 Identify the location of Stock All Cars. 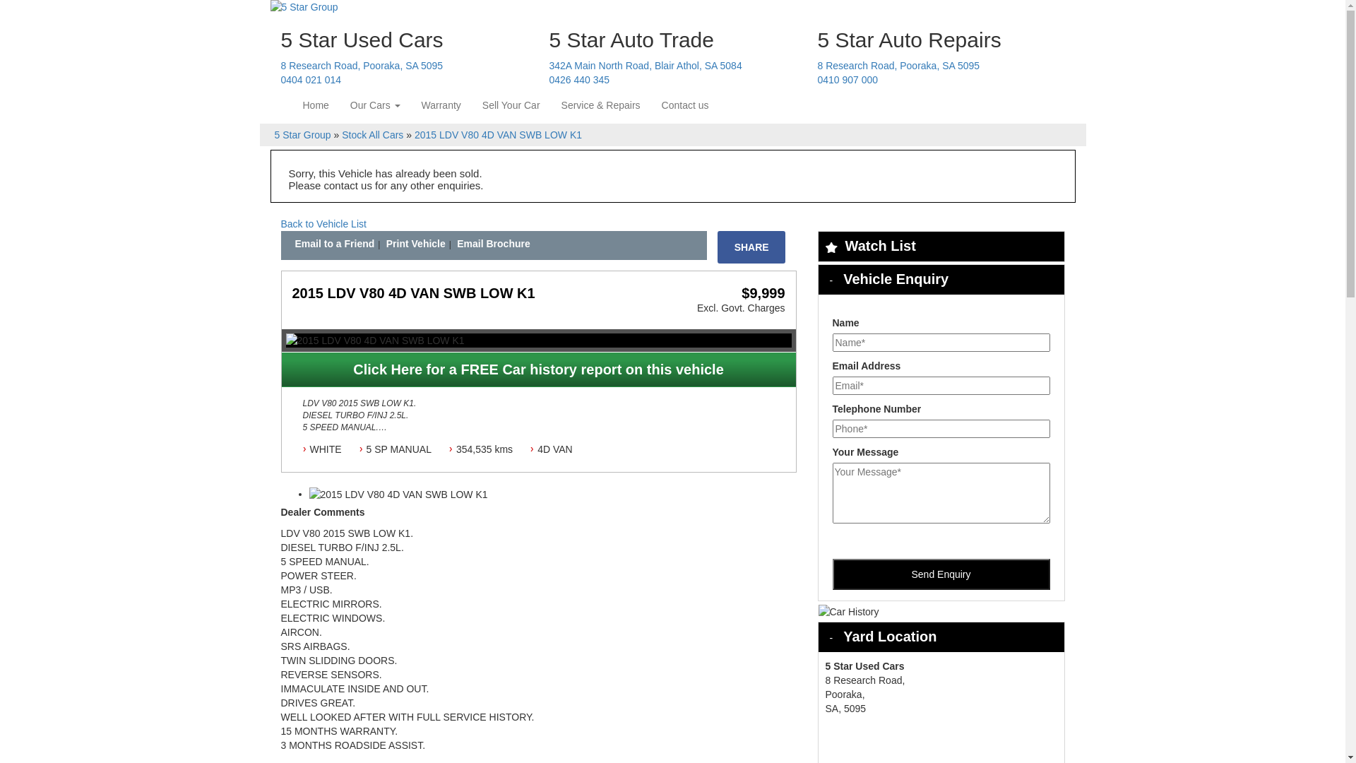
(373, 135).